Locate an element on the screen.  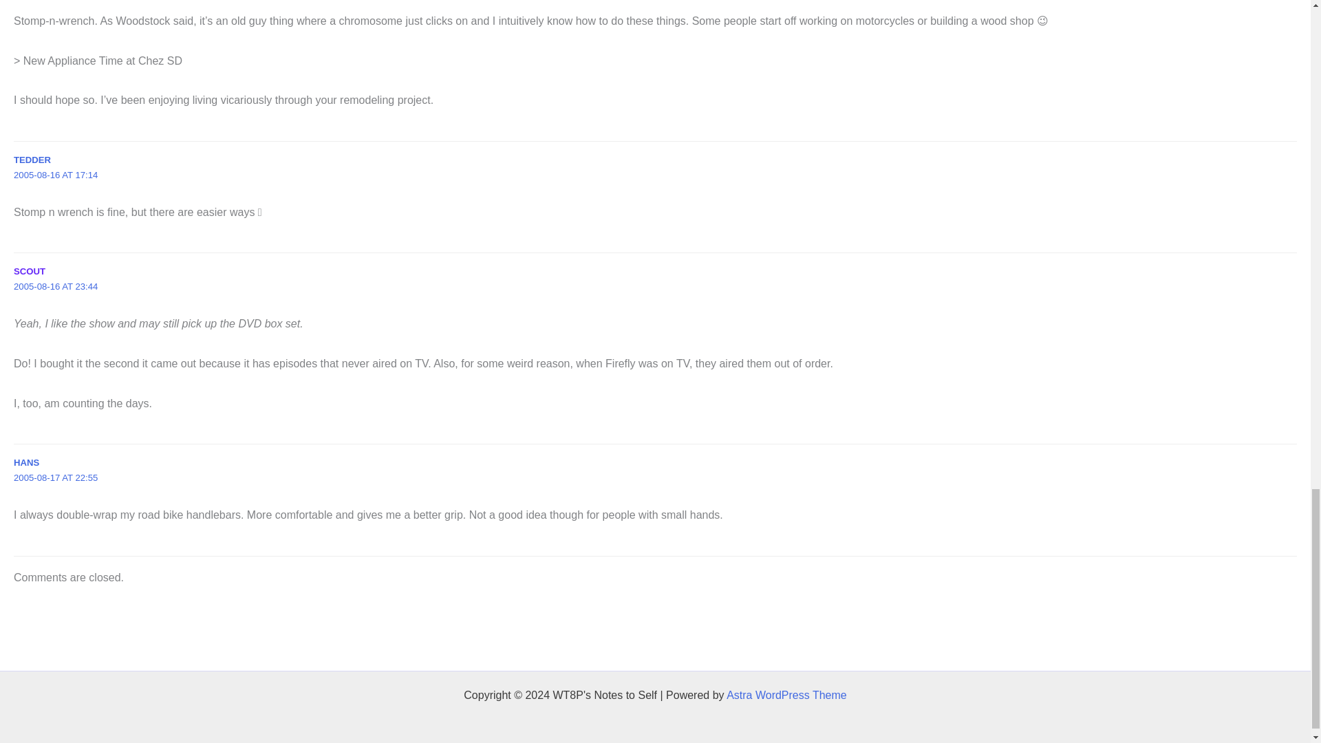
2005-08-16 AT 17:14 is located at coordinates (55, 175).